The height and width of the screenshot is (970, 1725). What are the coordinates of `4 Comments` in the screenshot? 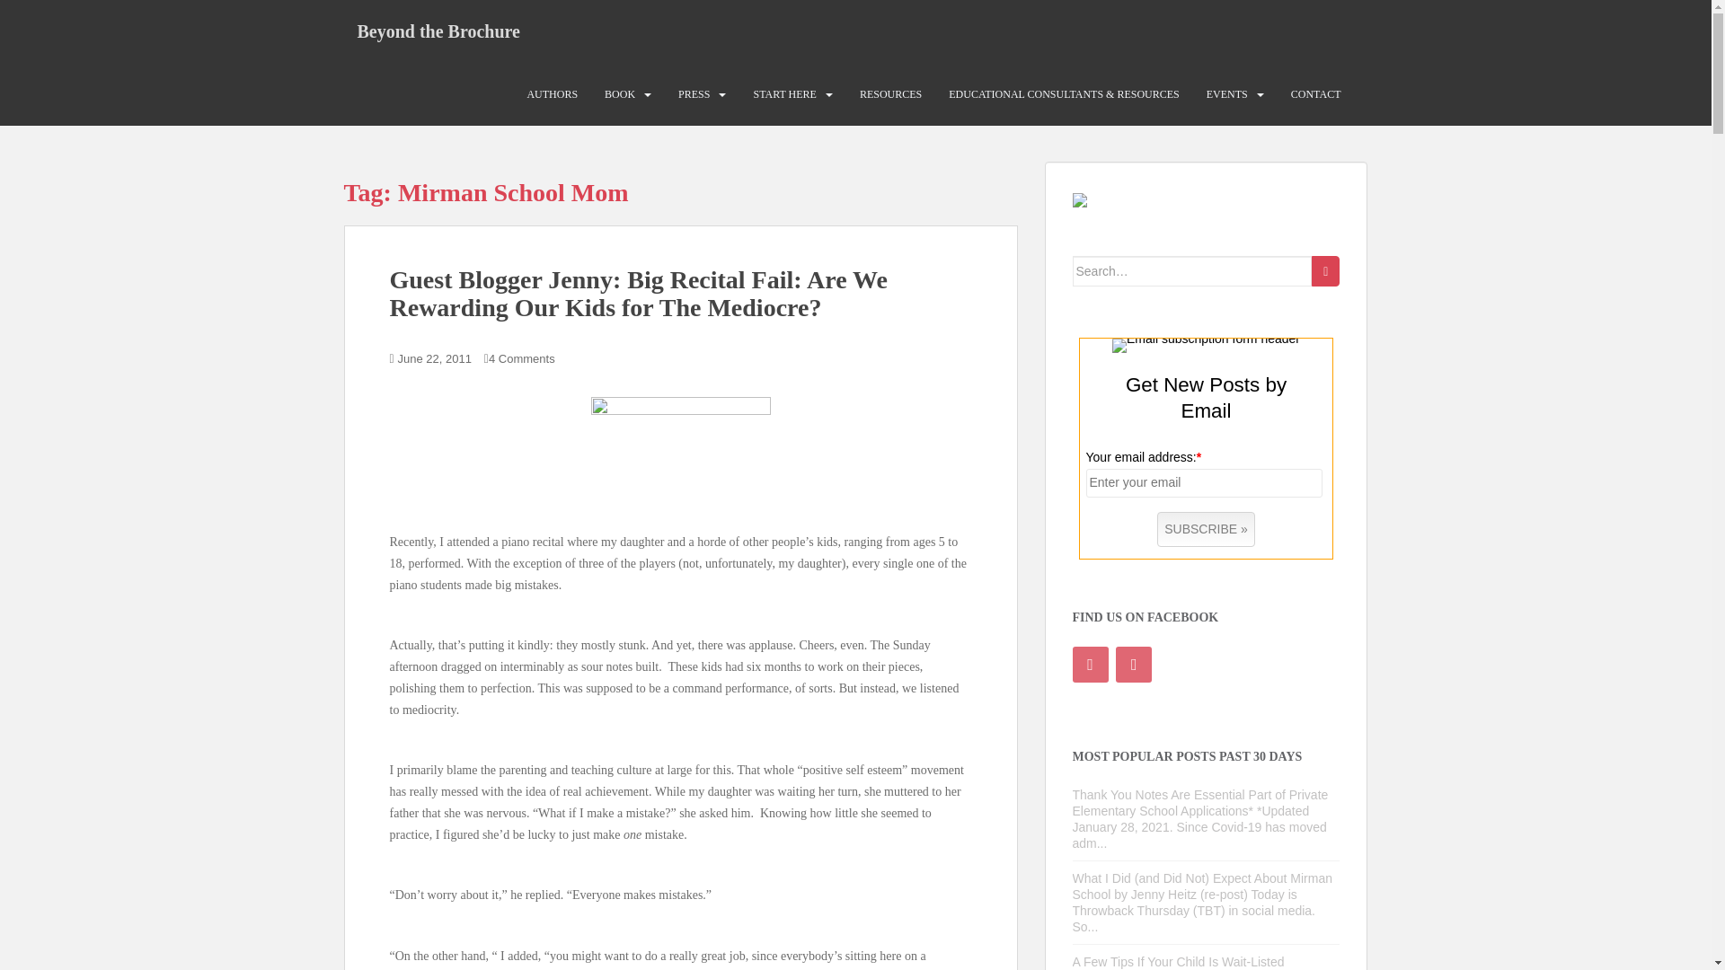 It's located at (521, 359).